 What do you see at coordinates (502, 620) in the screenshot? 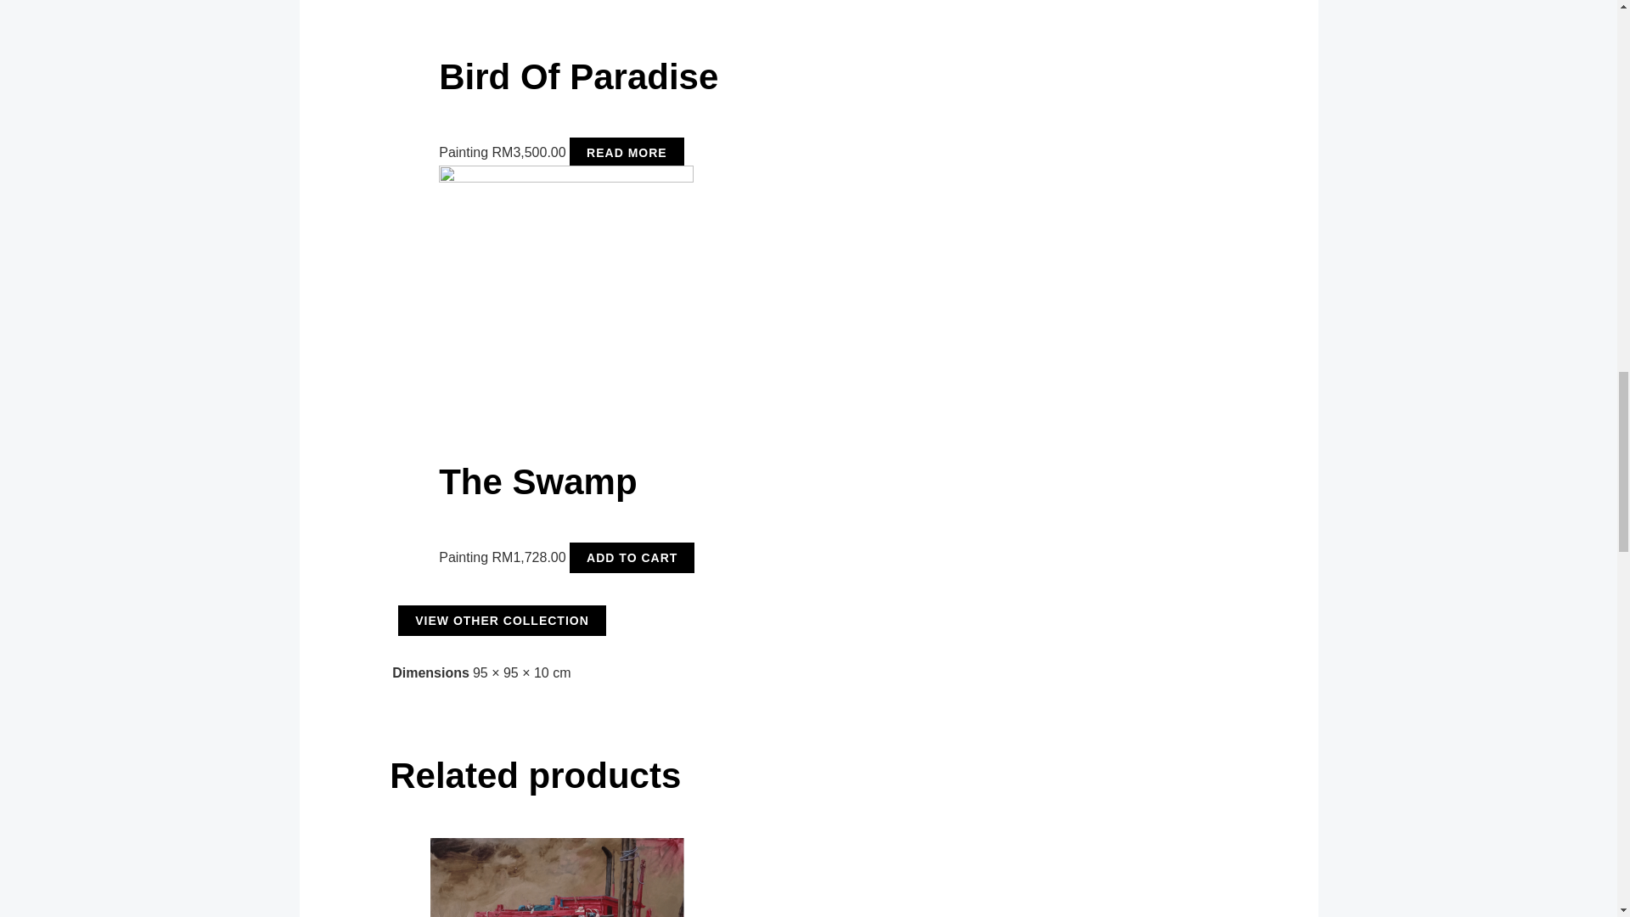
I see `VIEW OTHER COLLECTION` at bounding box center [502, 620].